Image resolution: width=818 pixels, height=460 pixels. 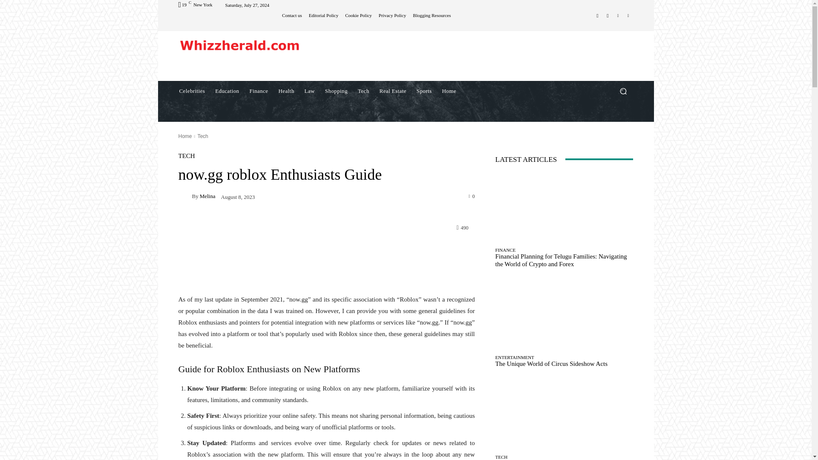 What do you see at coordinates (336, 91) in the screenshot?
I see `Shopping` at bounding box center [336, 91].